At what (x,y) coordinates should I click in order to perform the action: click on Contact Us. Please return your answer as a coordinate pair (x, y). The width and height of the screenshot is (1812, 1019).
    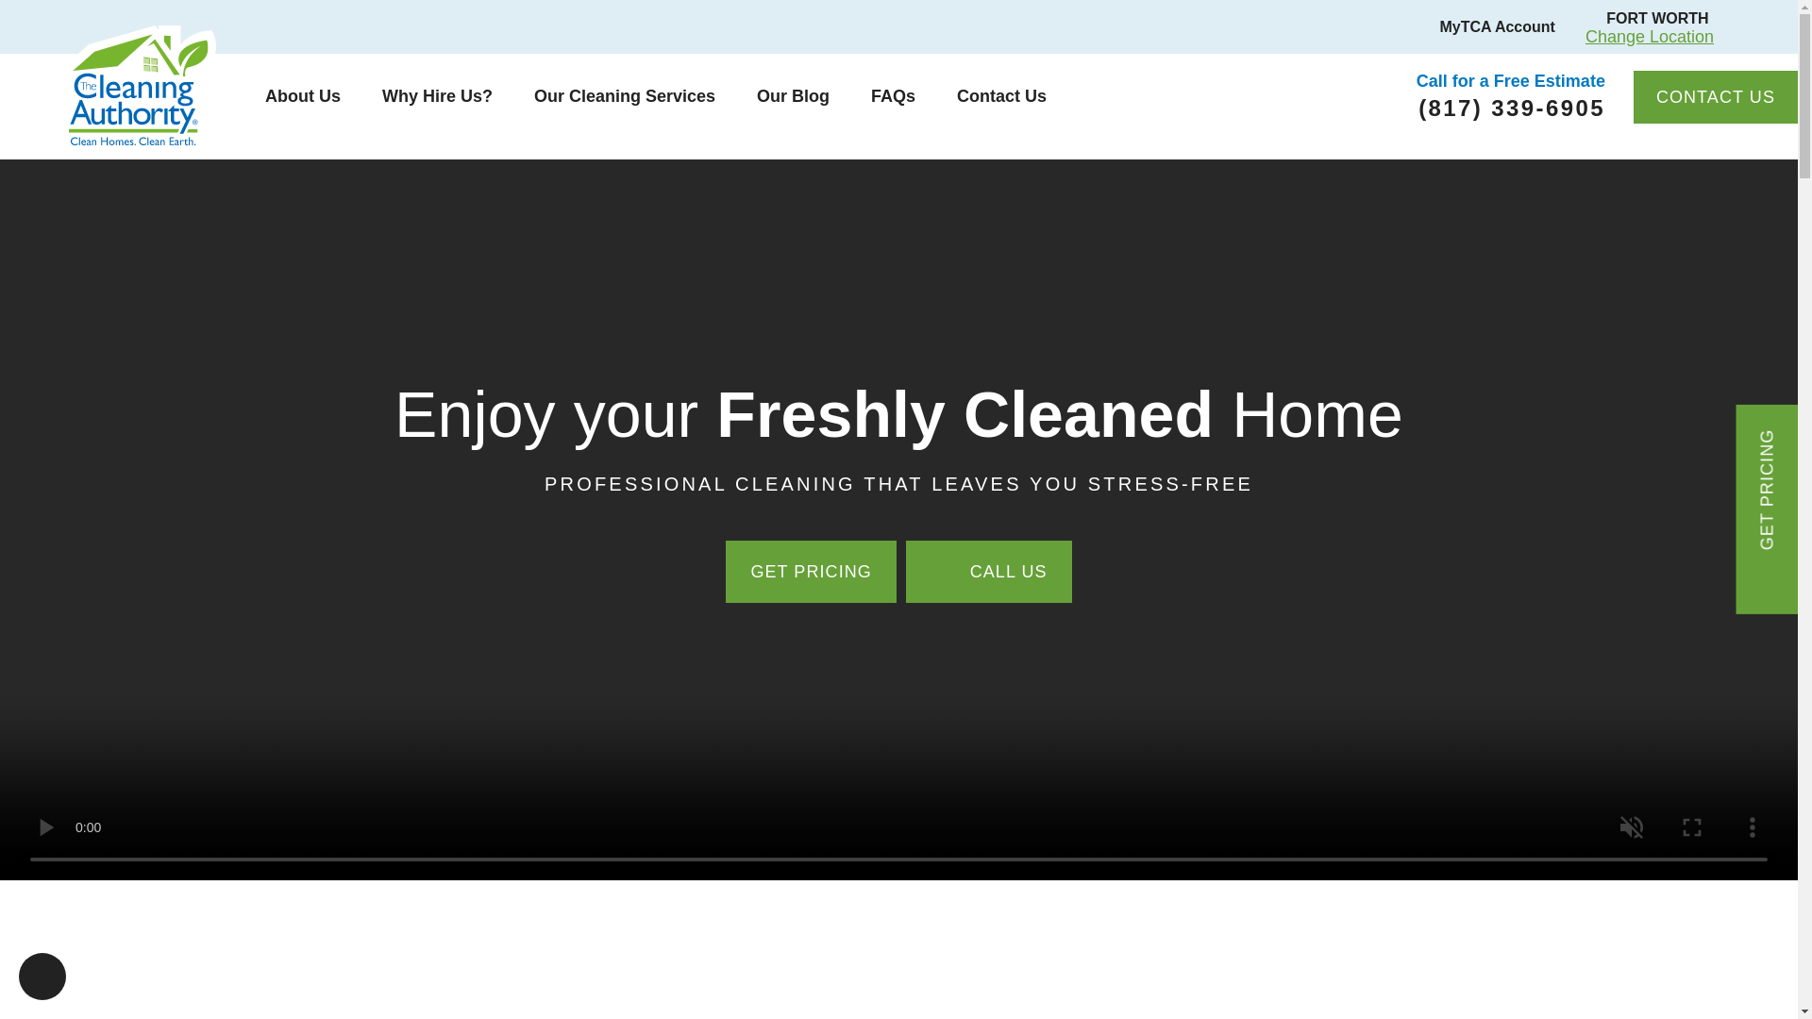
    Looking at the image, I should click on (1001, 96).